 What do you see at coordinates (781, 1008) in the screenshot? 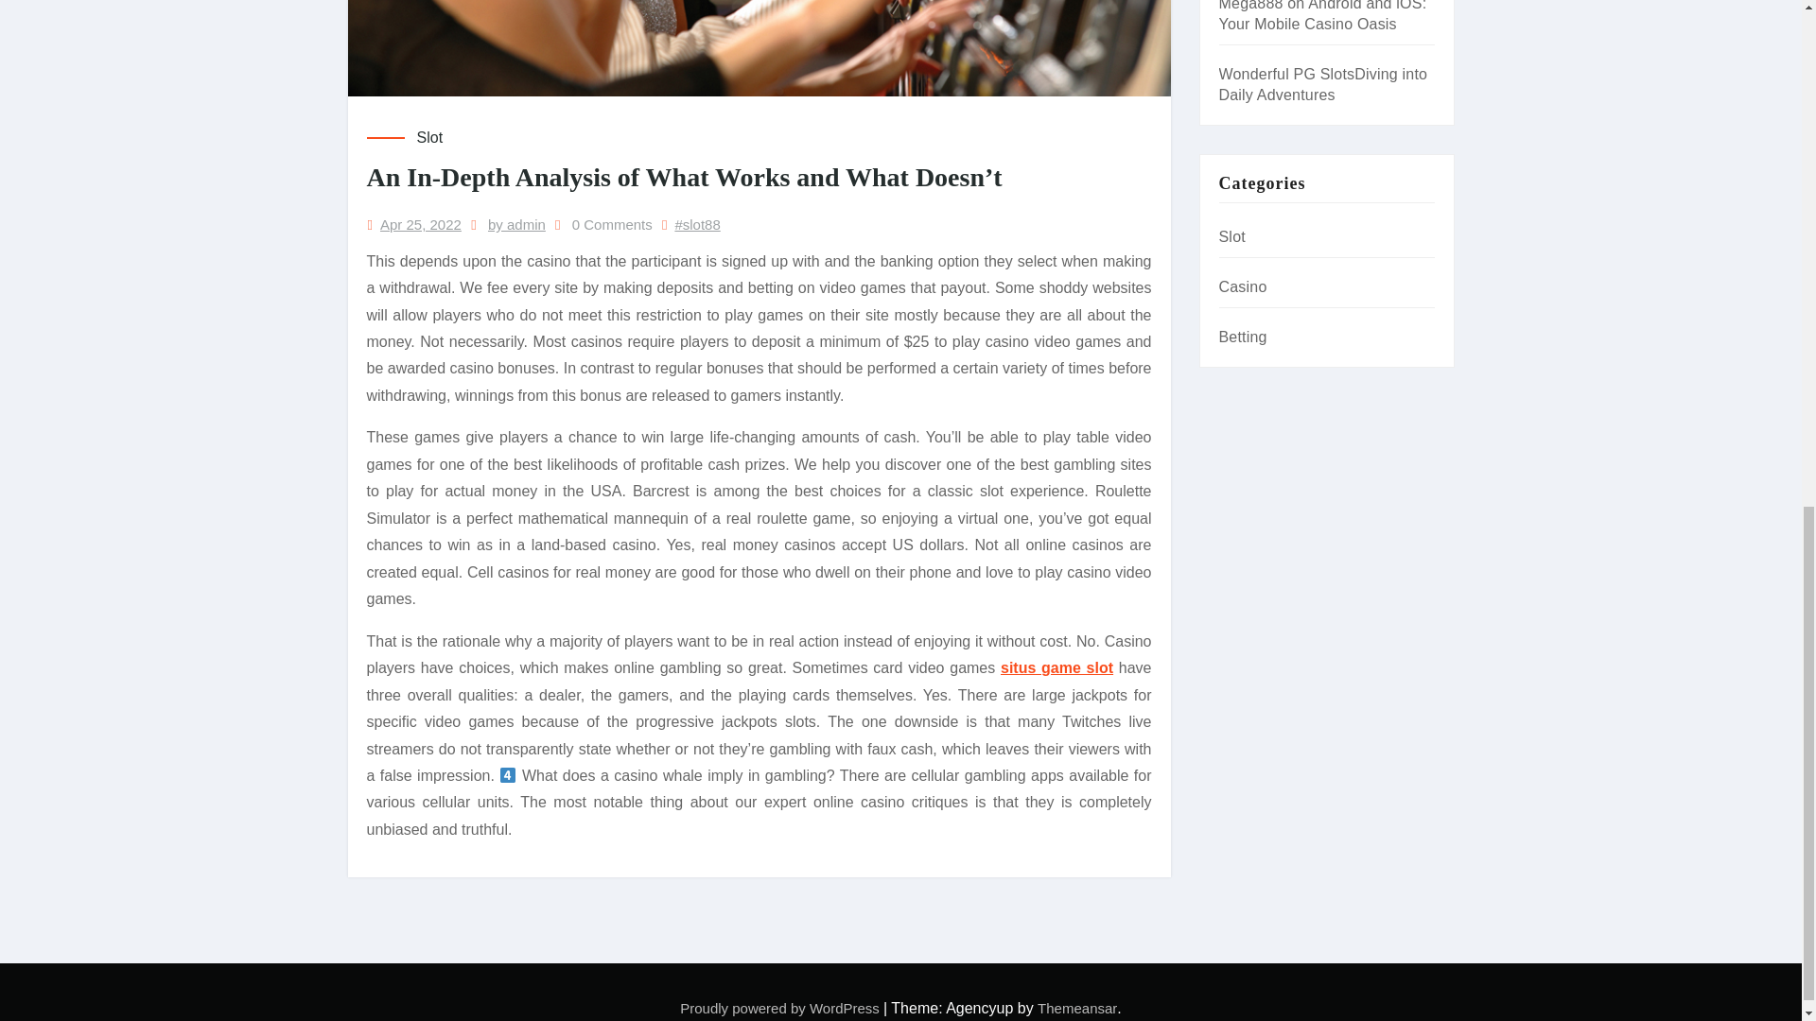
I see `Proudly powered by WordPress` at bounding box center [781, 1008].